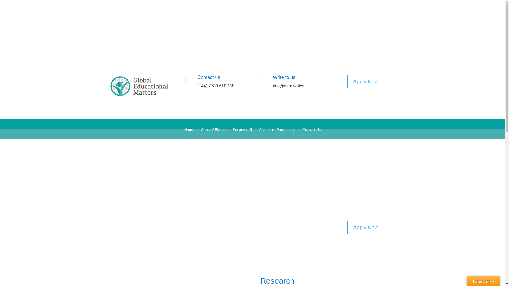 This screenshot has width=509, height=286. I want to click on About GEM, so click(213, 133).